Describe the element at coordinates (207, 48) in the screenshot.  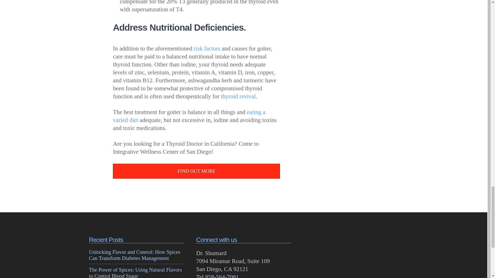
I see `risk factors` at that location.